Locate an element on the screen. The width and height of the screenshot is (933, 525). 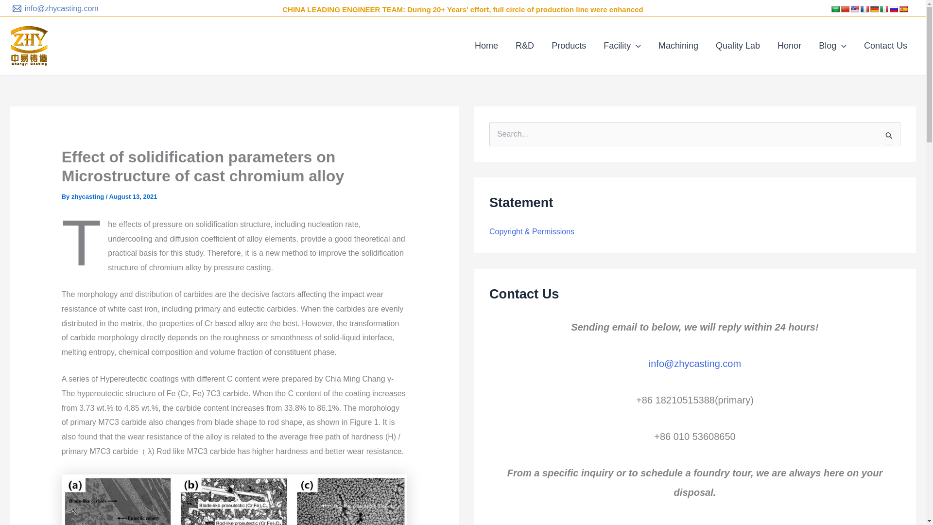
French is located at coordinates (864, 9).